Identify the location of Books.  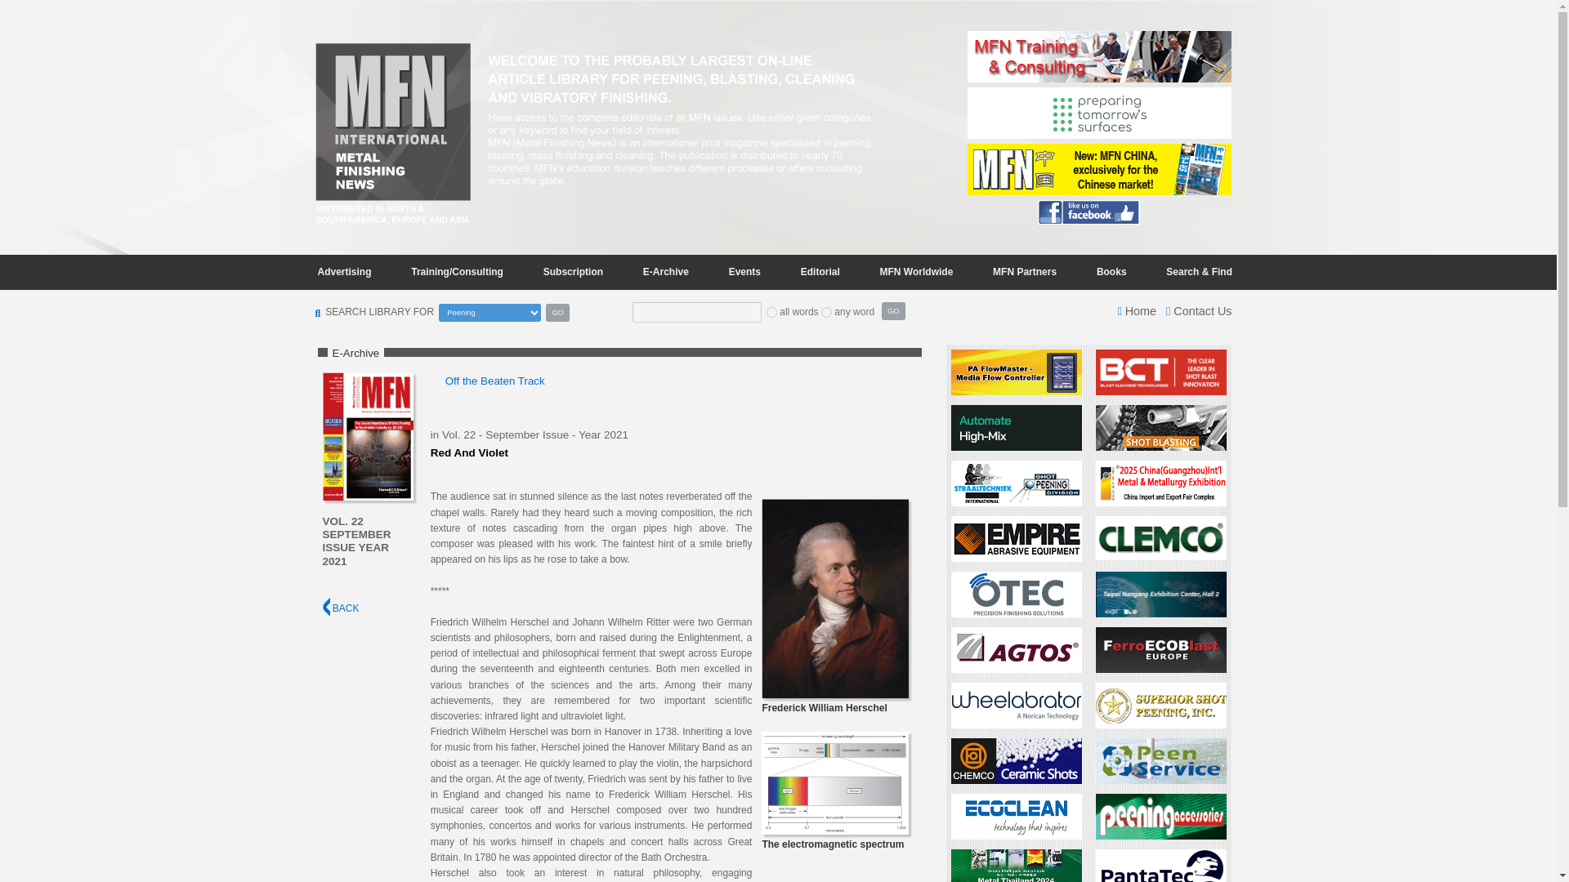
(1111, 271).